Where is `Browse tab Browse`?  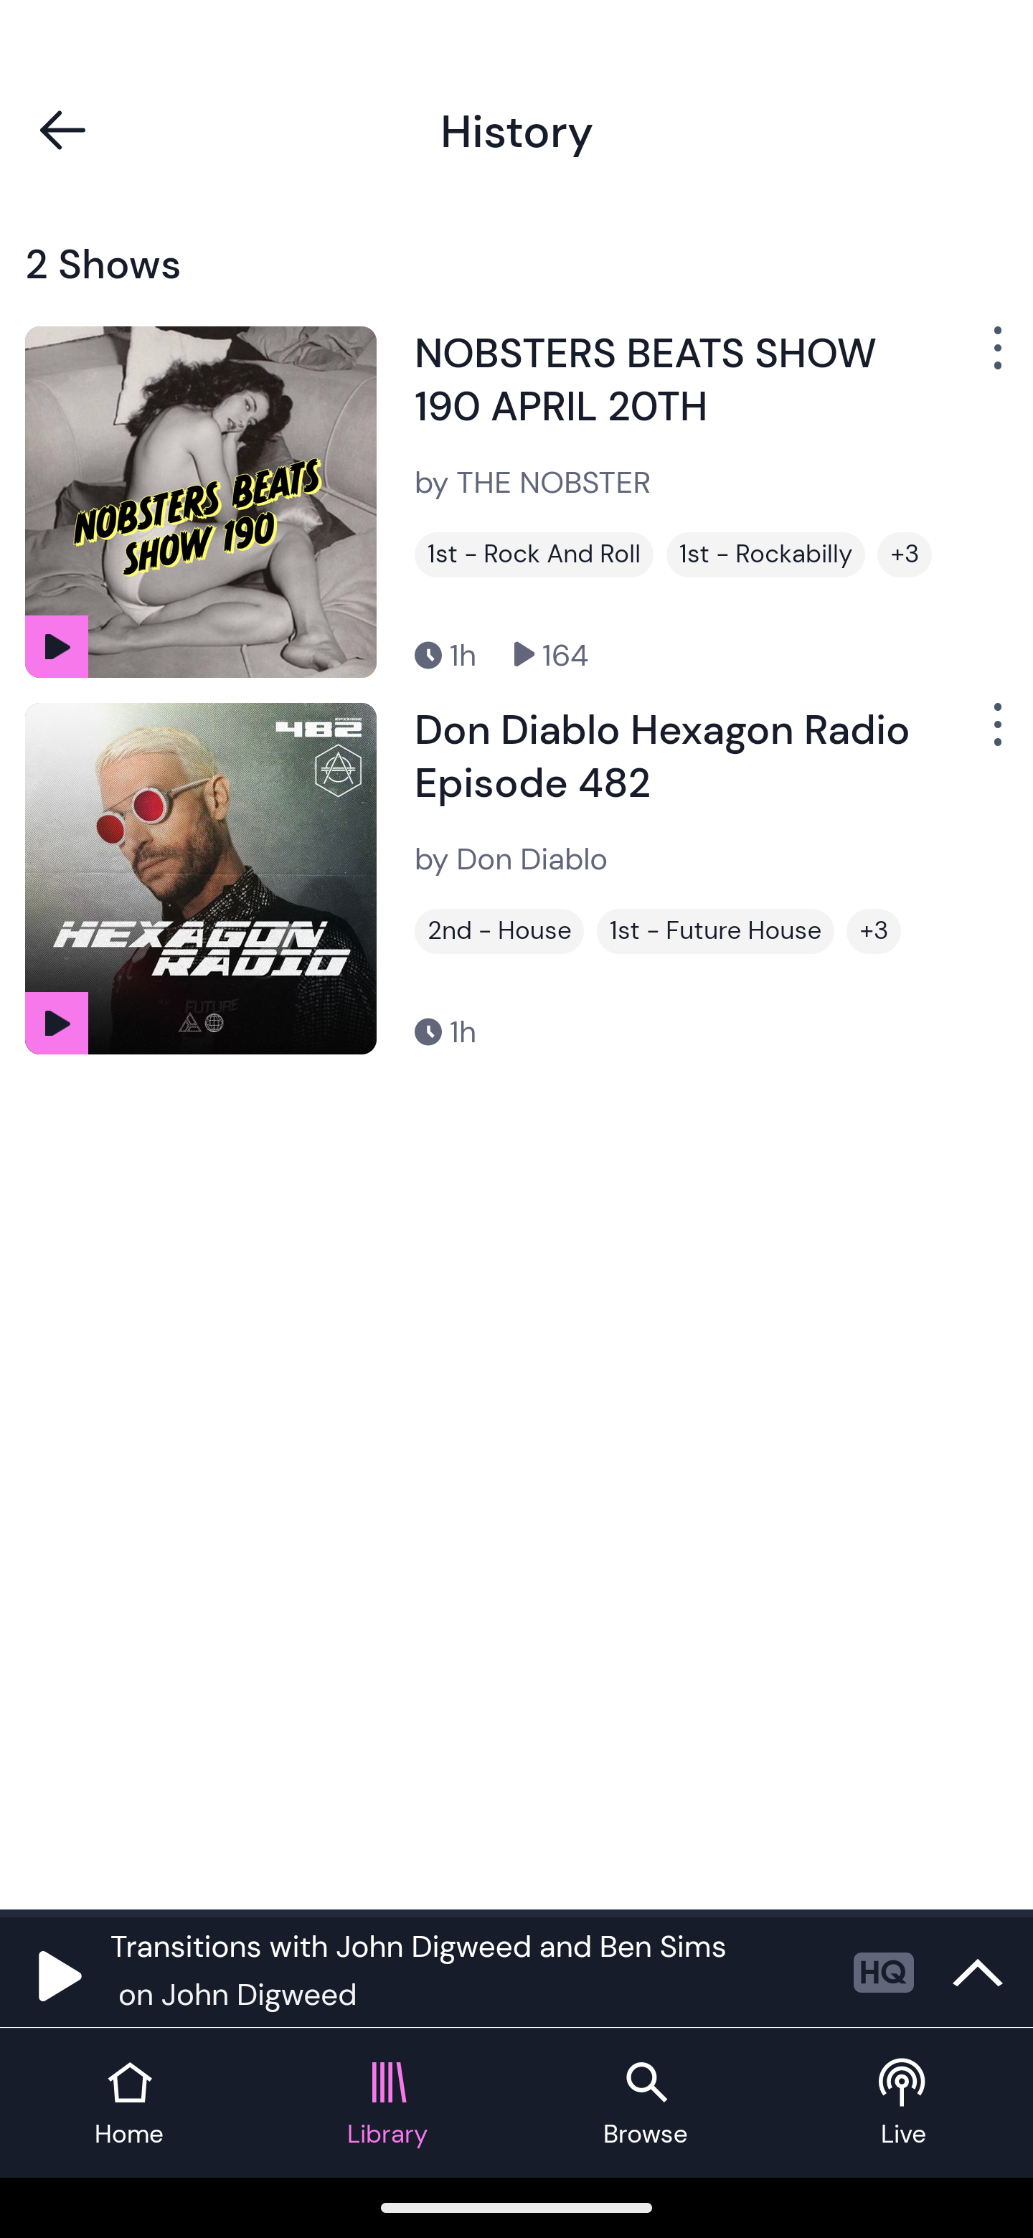
Browse tab Browse is located at coordinates (646, 2103).